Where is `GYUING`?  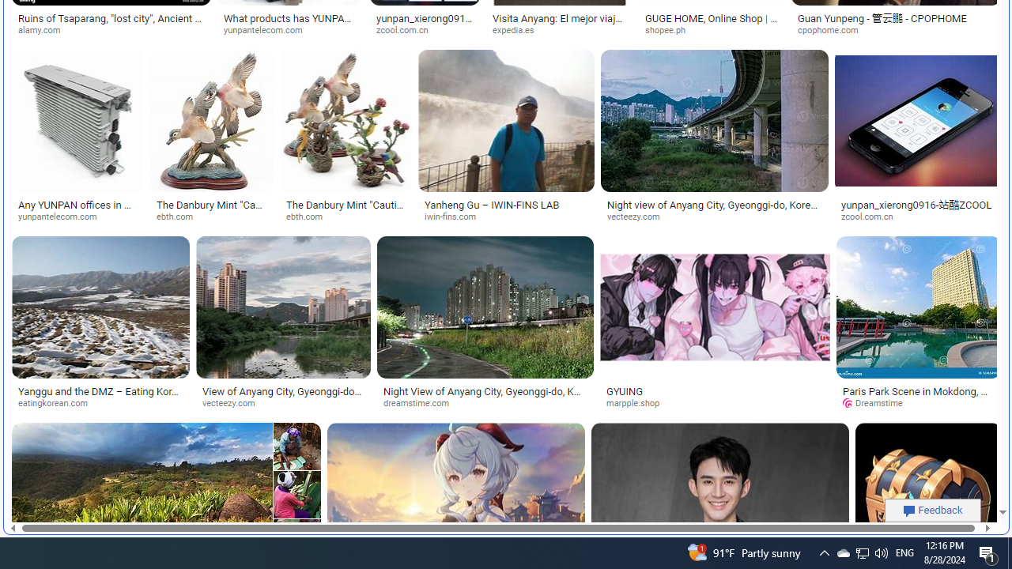
GYUING is located at coordinates (625, 390).